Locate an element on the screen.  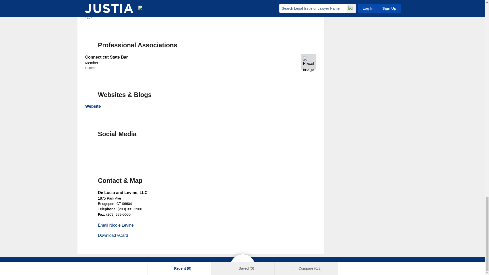
Website is located at coordinates (93, 106).